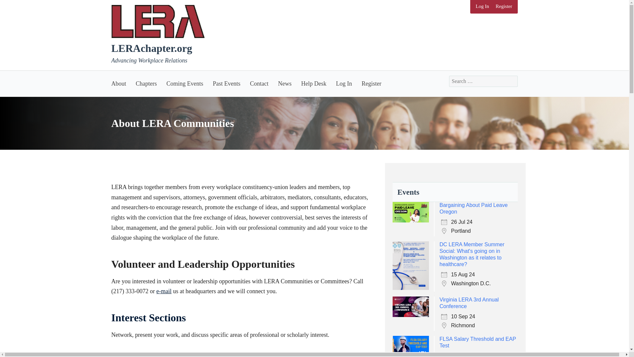  I want to click on Contact, so click(259, 83).